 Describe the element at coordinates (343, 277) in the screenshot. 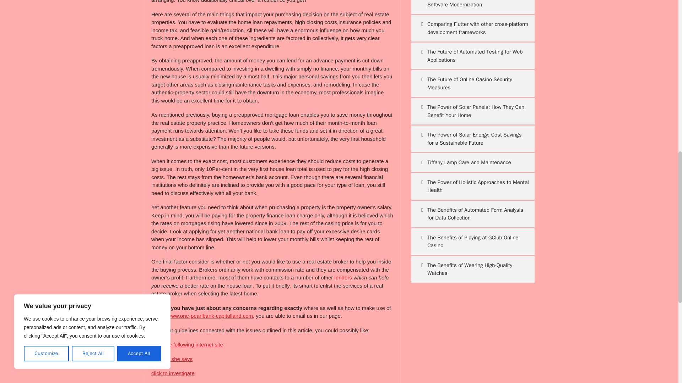

I see `lenders` at that location.